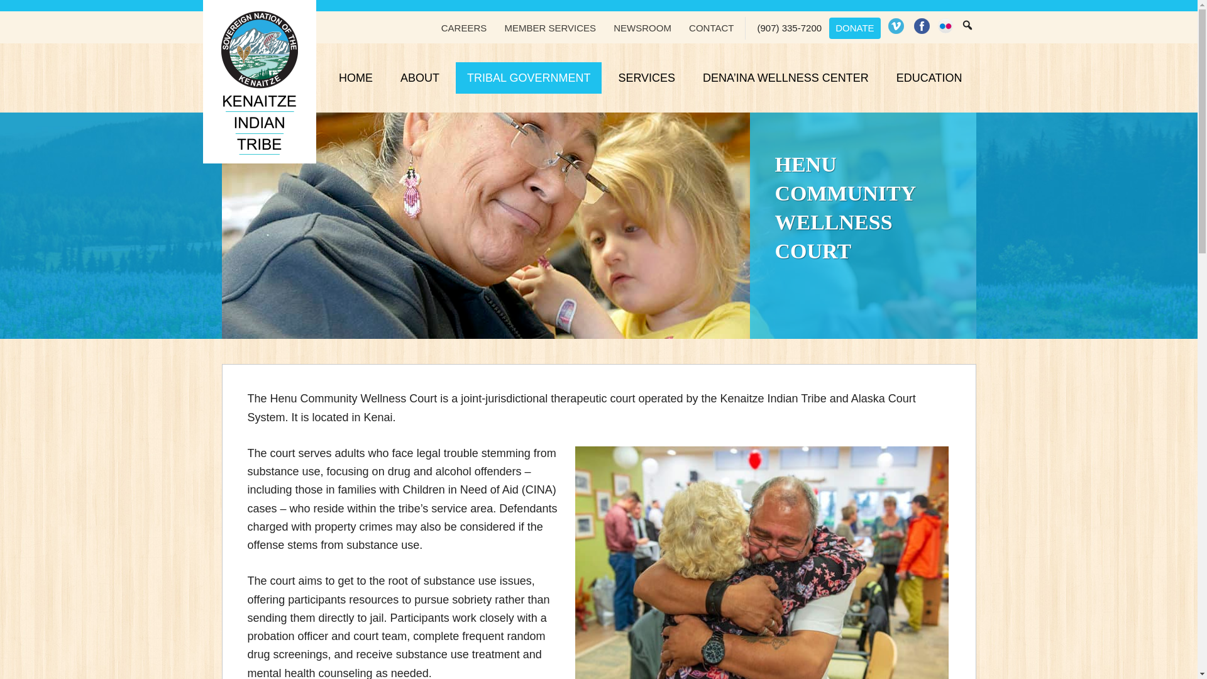 The image size is (1207, 679). Describe the element at coordinates (355, 78) in the screenshot. I see `HOME` at that location.